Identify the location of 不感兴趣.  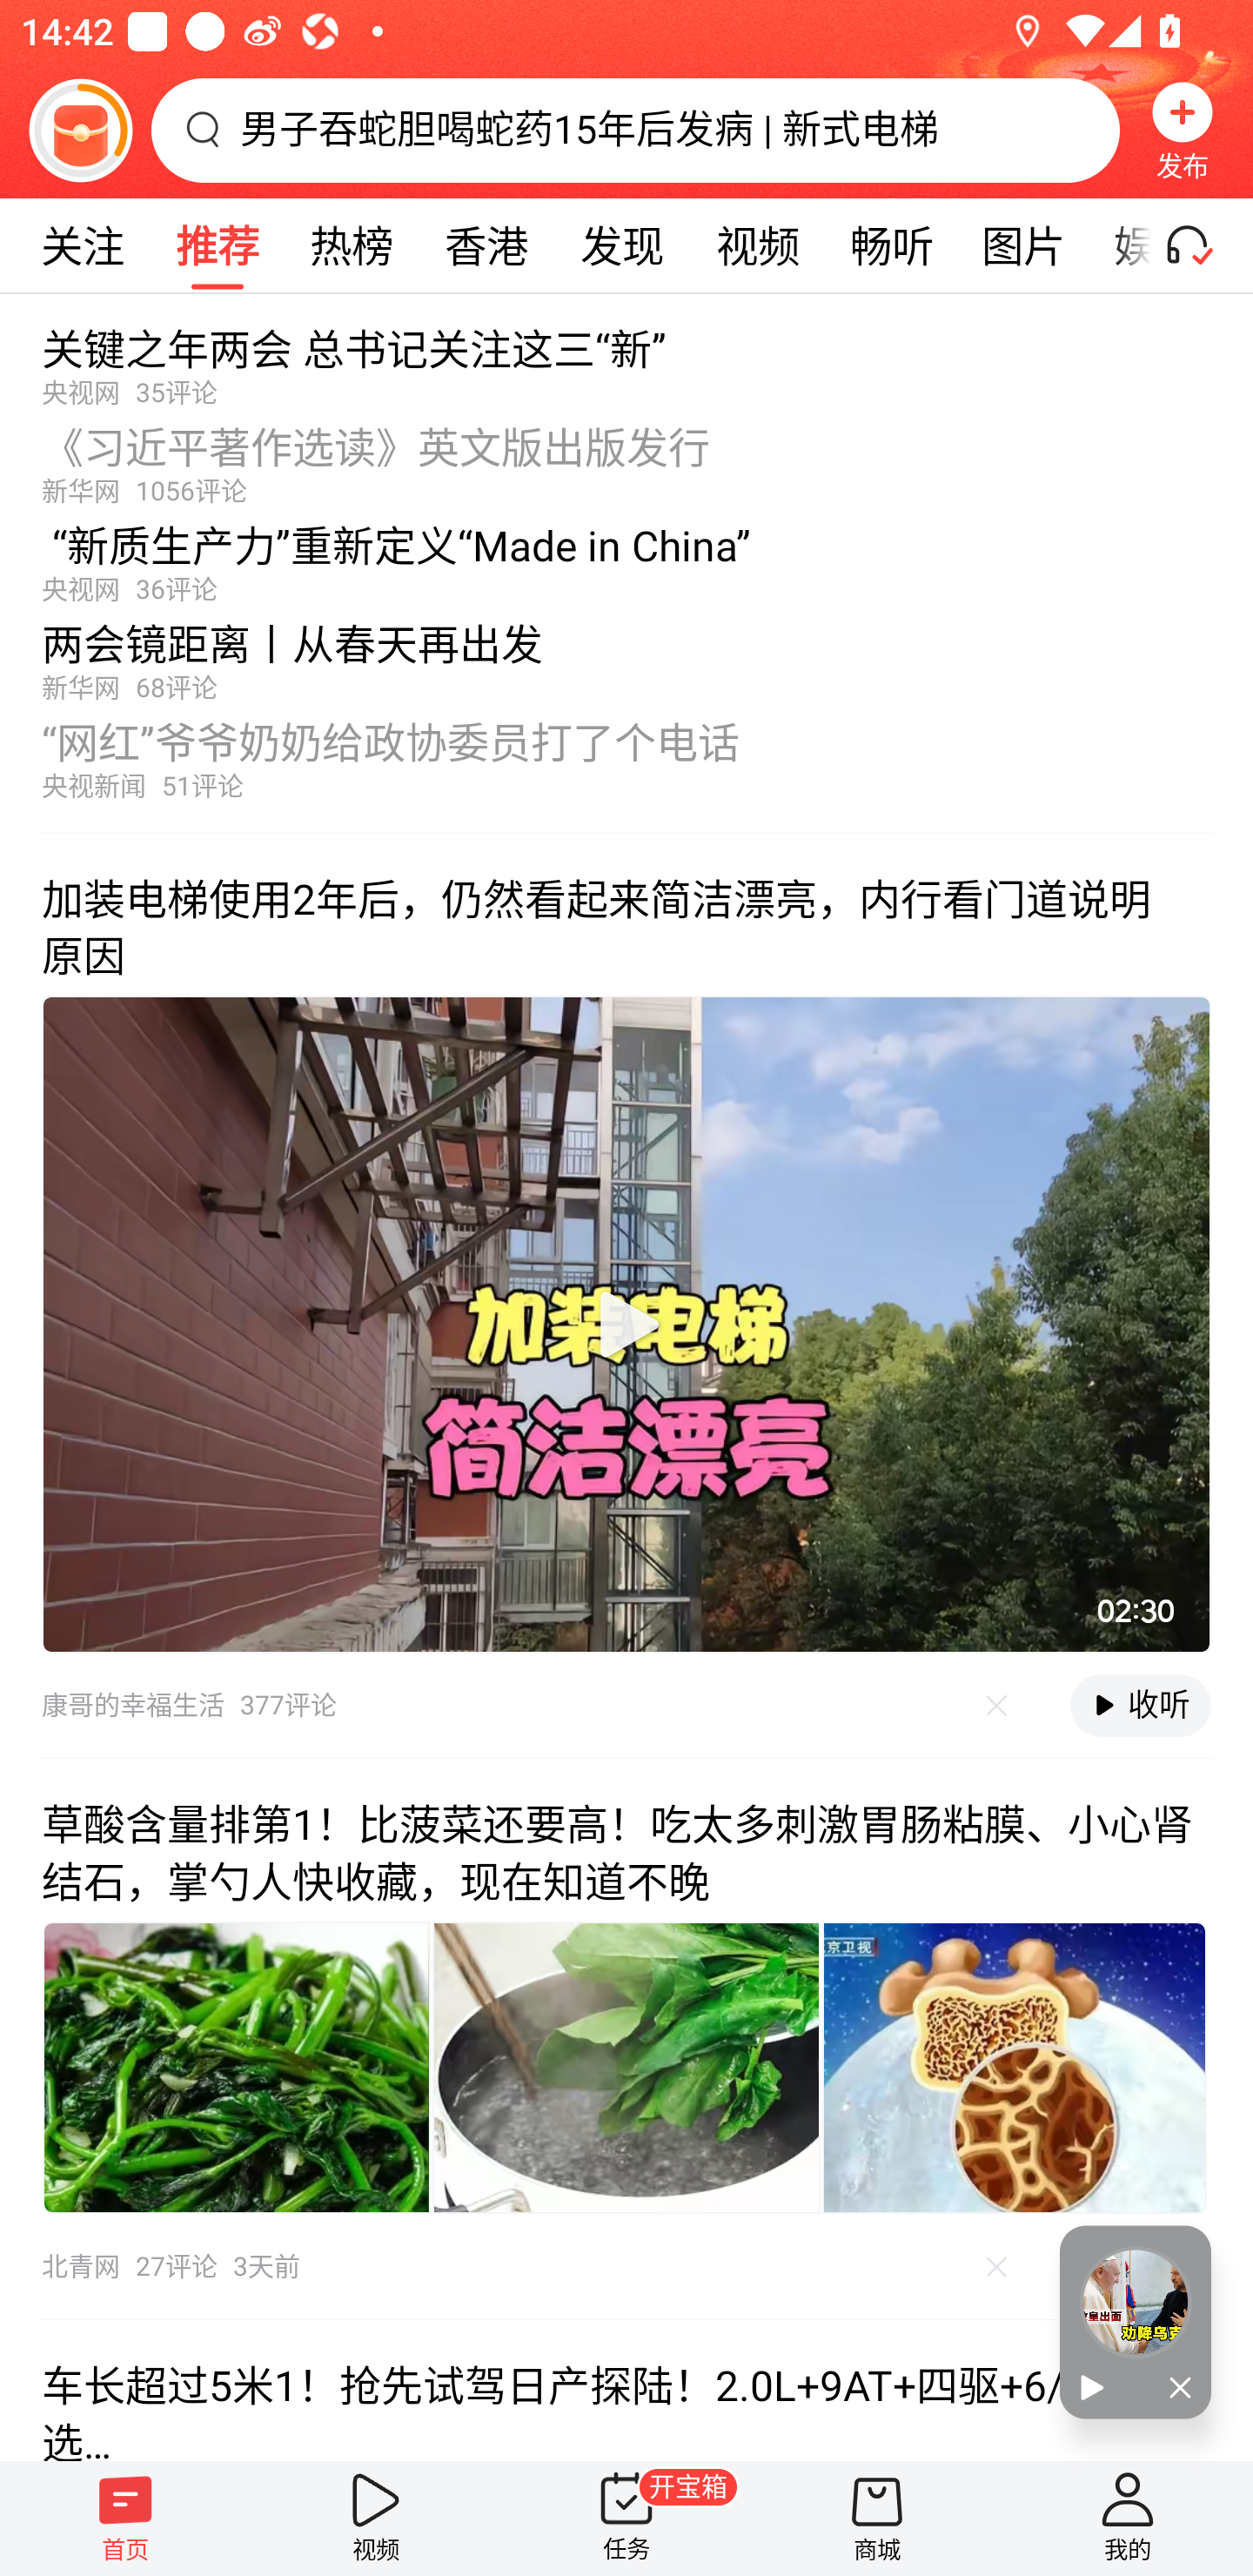
(997, 1705).